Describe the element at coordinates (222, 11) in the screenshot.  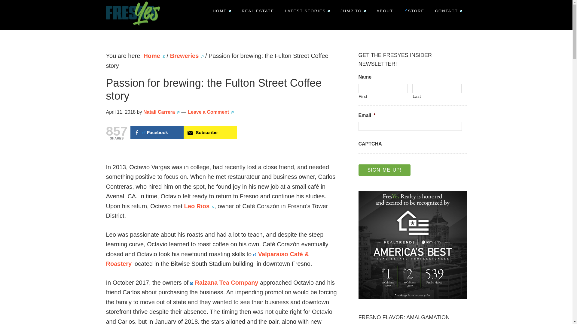
I see `HOME` at that location.